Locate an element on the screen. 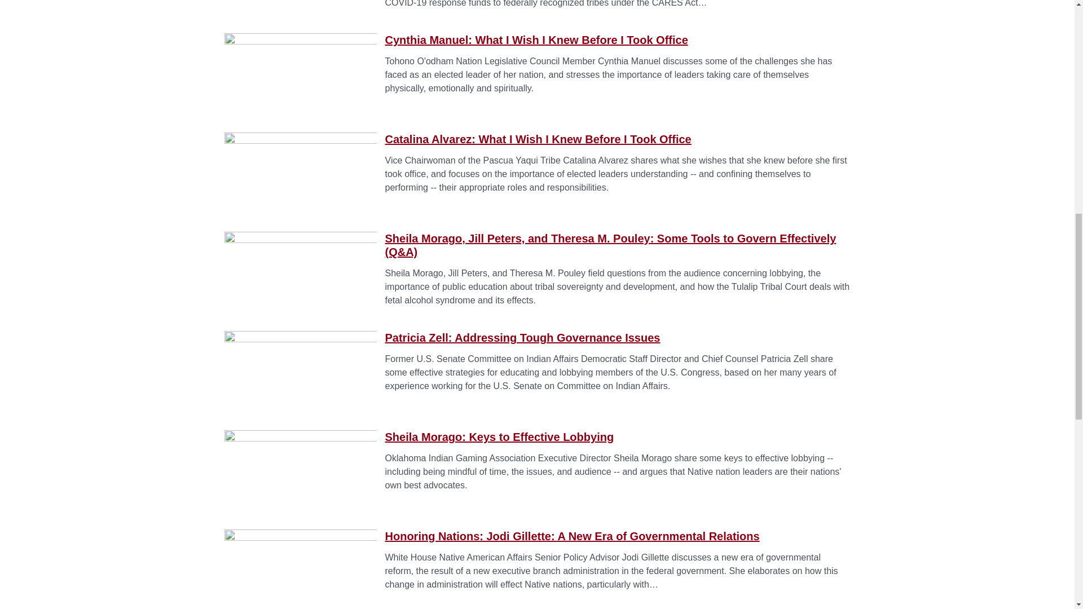 The height and width of the screenshot is (609, 1083). Sheila Morago: Keys to Effective Lobbying is located at coordinates (499, 436).